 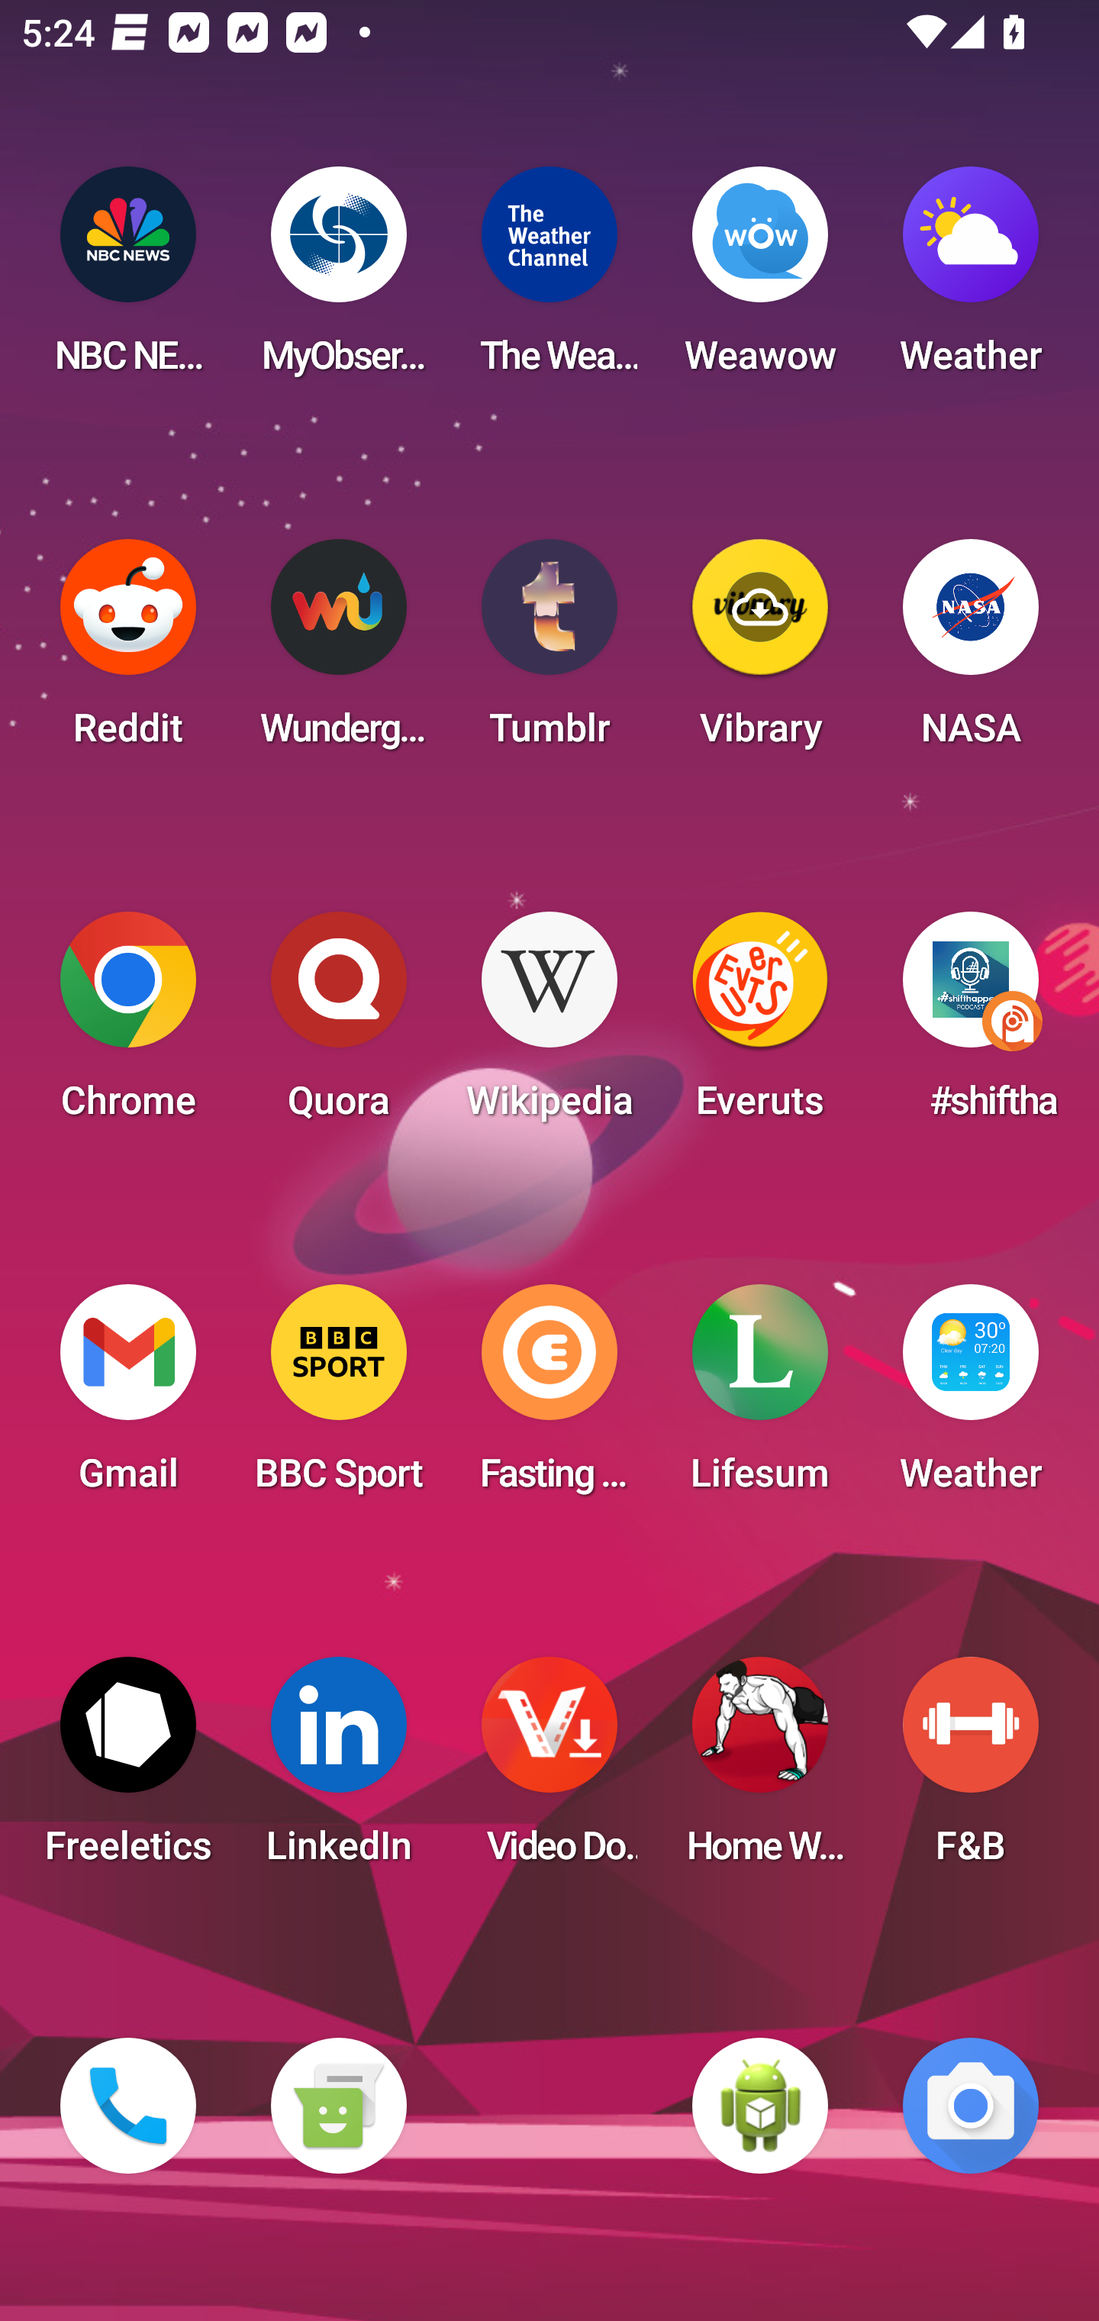 I want to click on WebView Browser Tester, so click(x=760, y=2106).